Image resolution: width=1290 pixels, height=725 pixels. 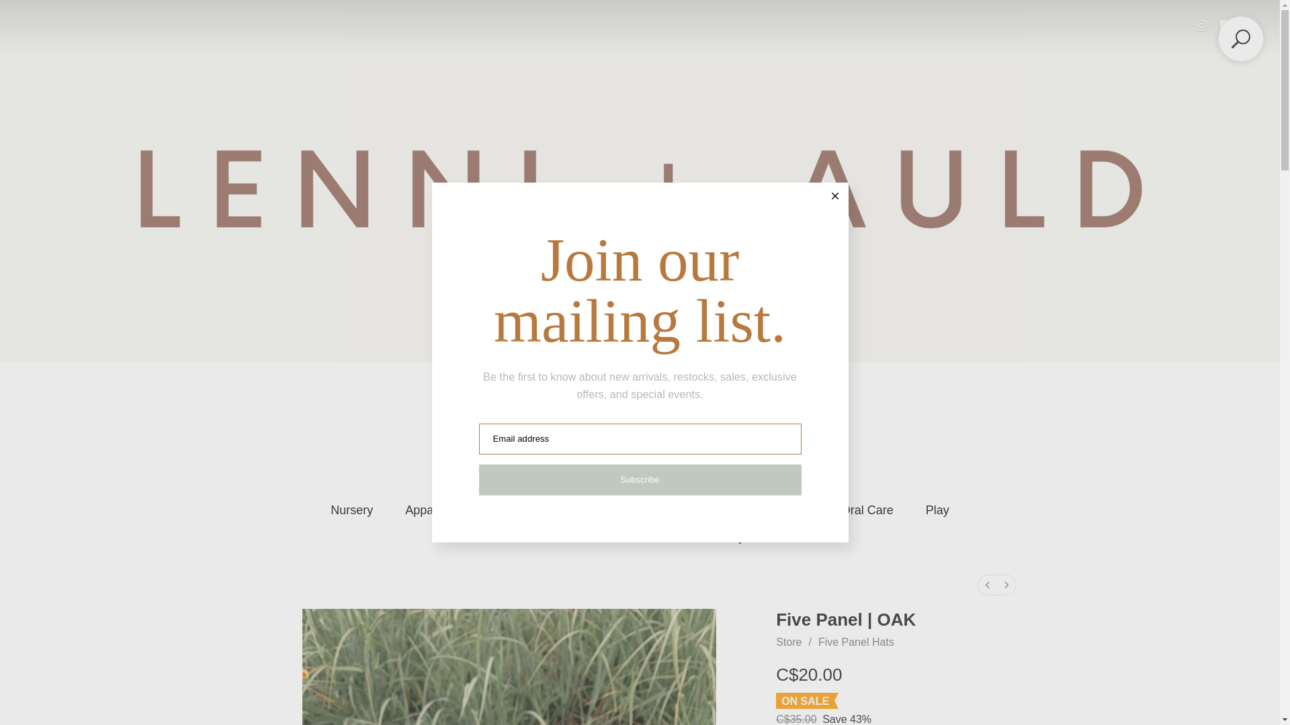 I want to click on Five Panel Hats, so click(x=642, y=537).